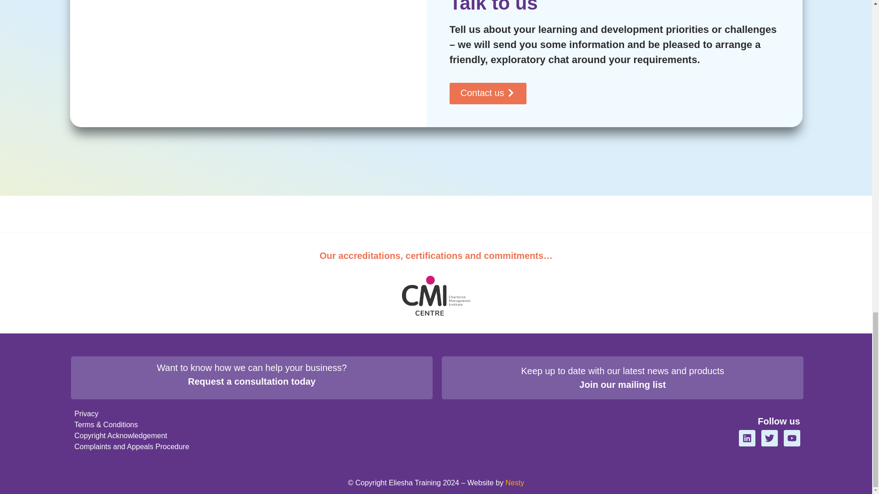  What do you see at coordinates (131, 435) in the screenshot?
I see `Copyright Acknowledgement` at bounding box center [131, 435].